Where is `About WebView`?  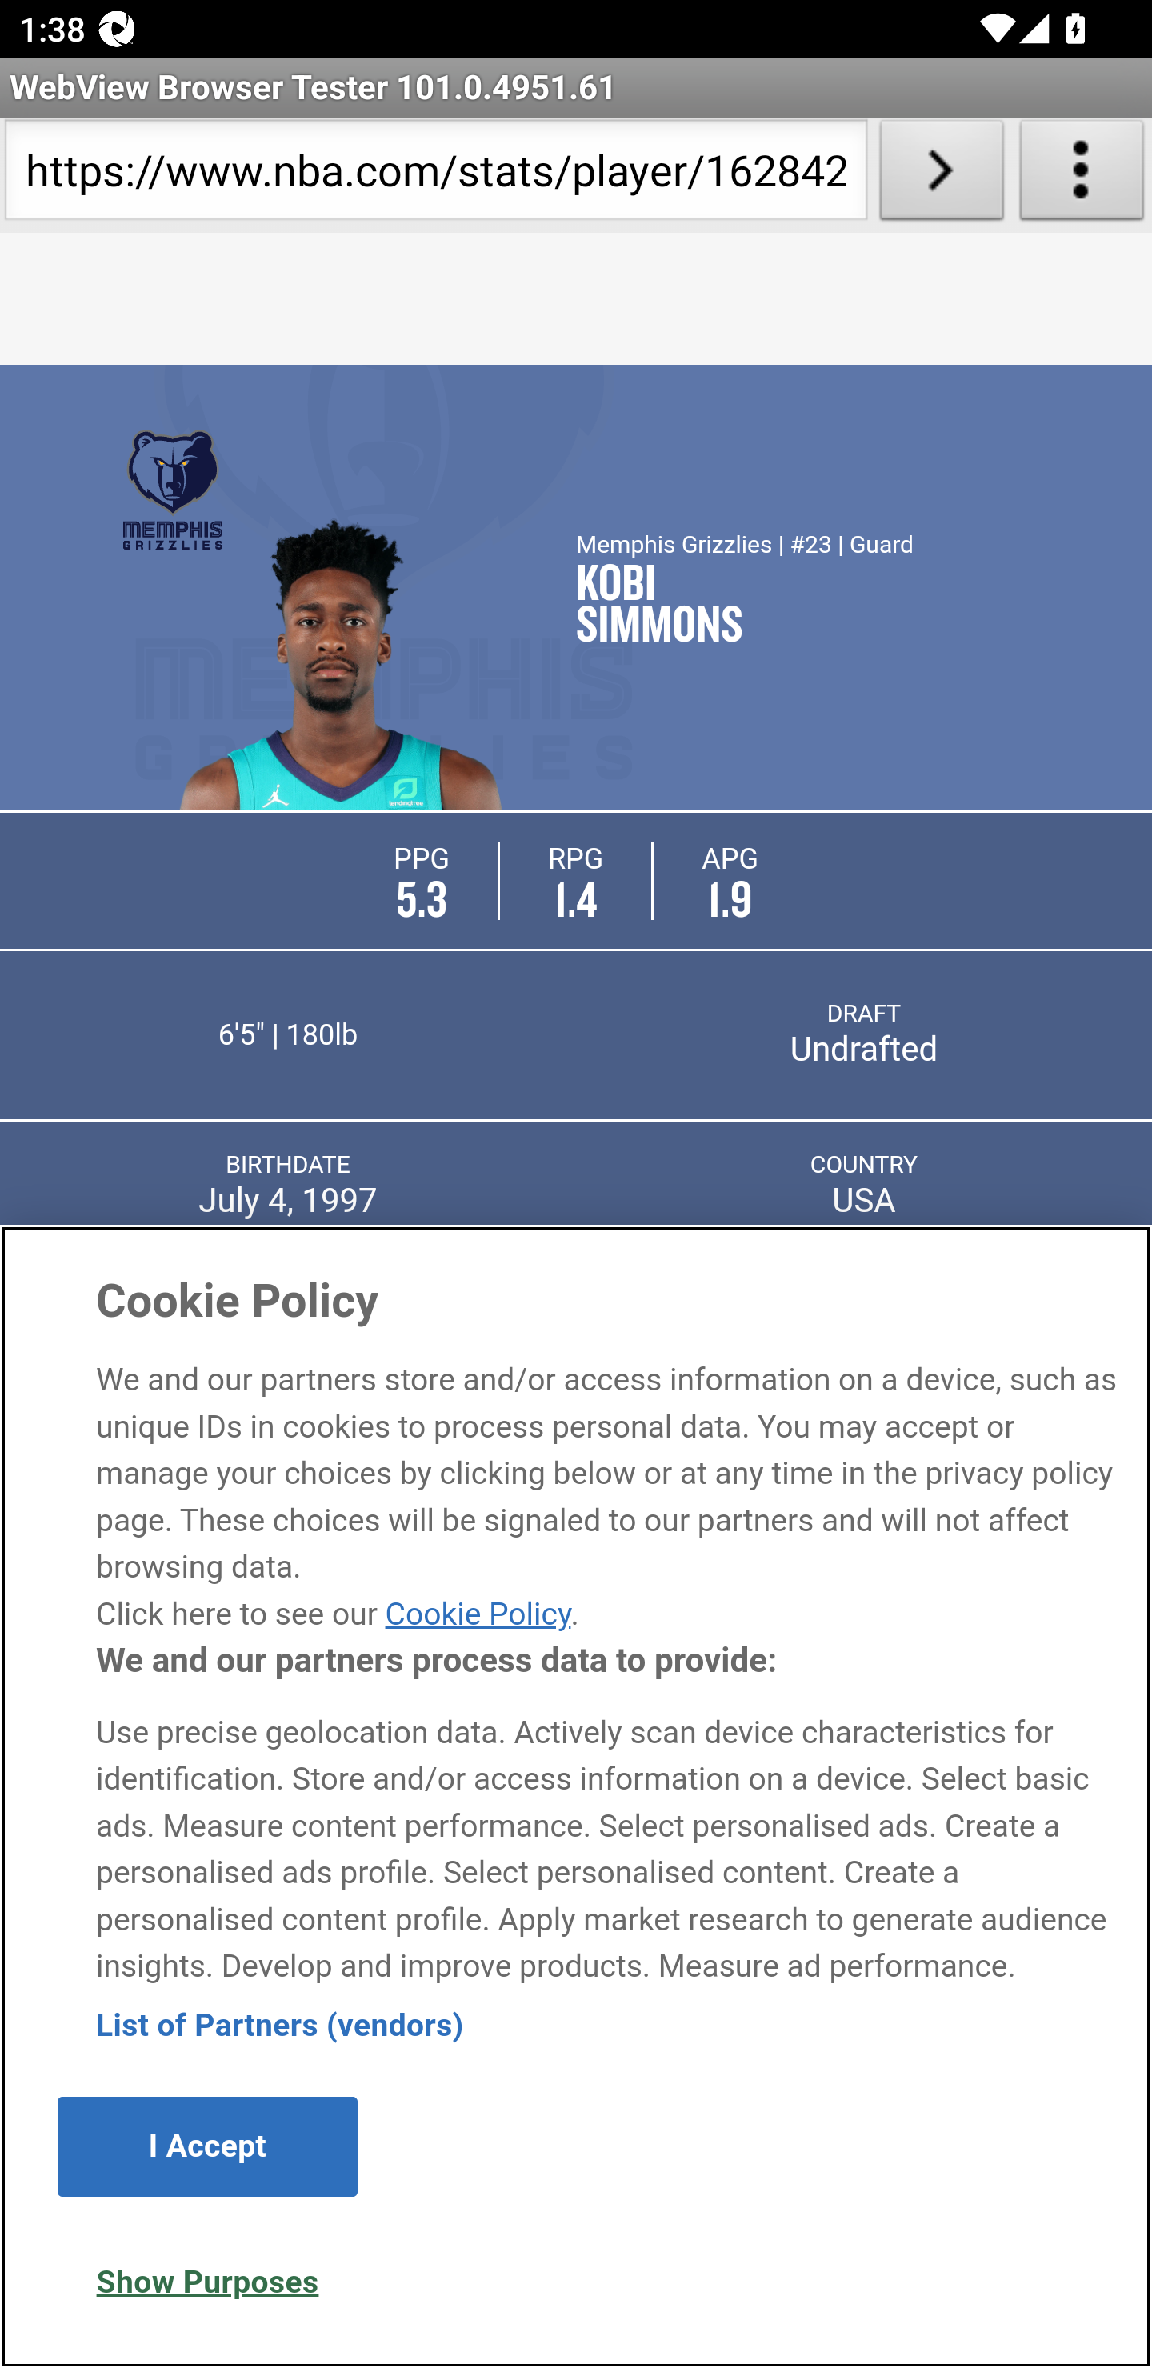
About WebView is located at coordinates (1082, 175).